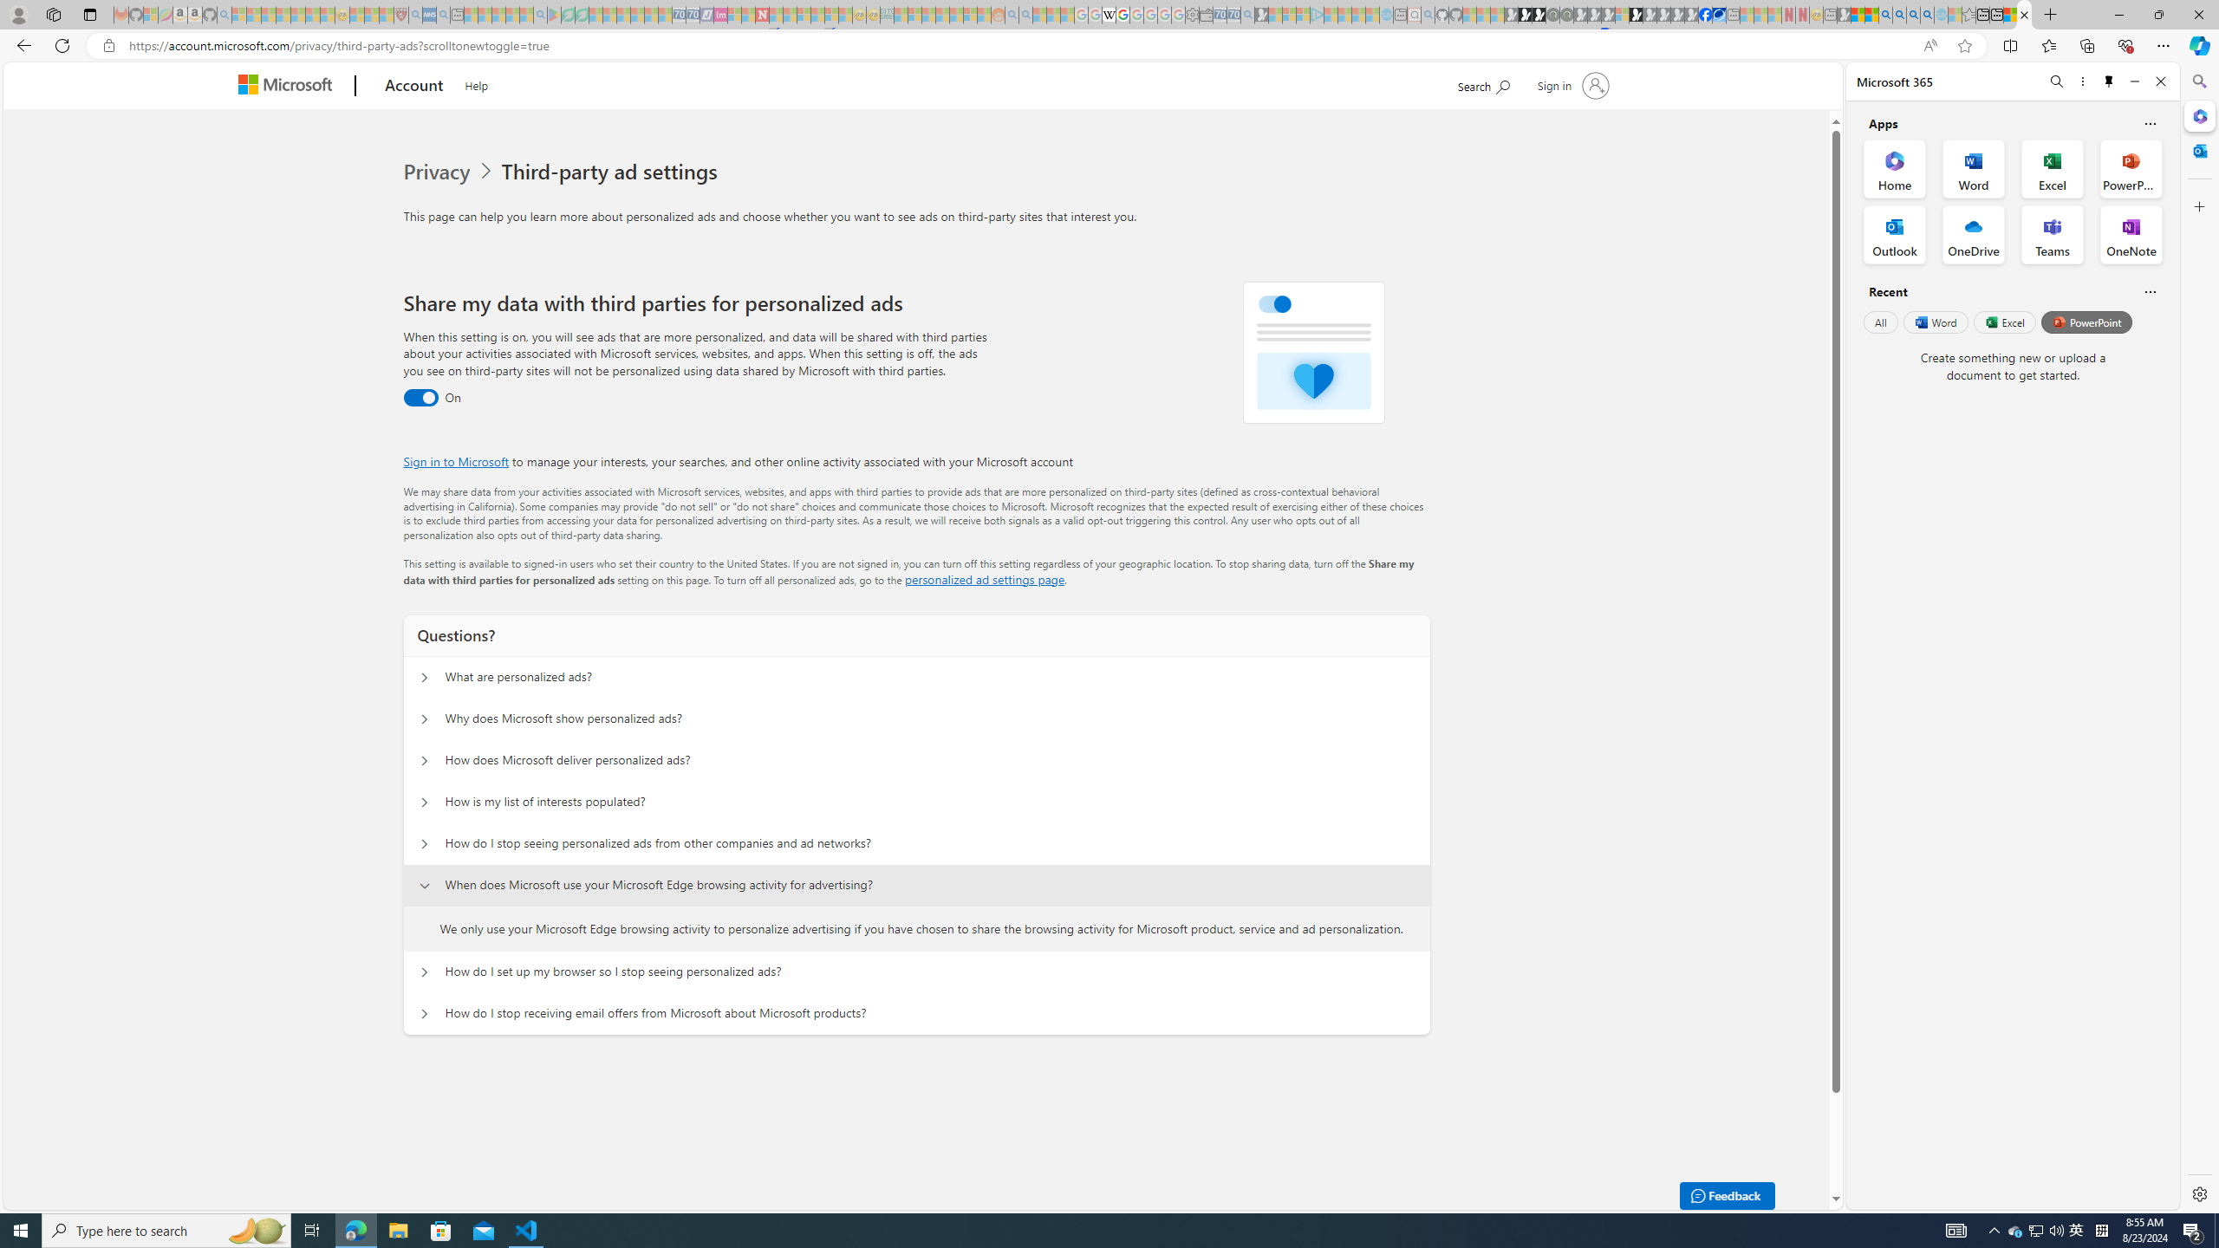 This screenshot has height=1248, width=2219. Describe the element at coordinates (2109, 81) in the screenshot. I see `Unpin side pane` at that location.